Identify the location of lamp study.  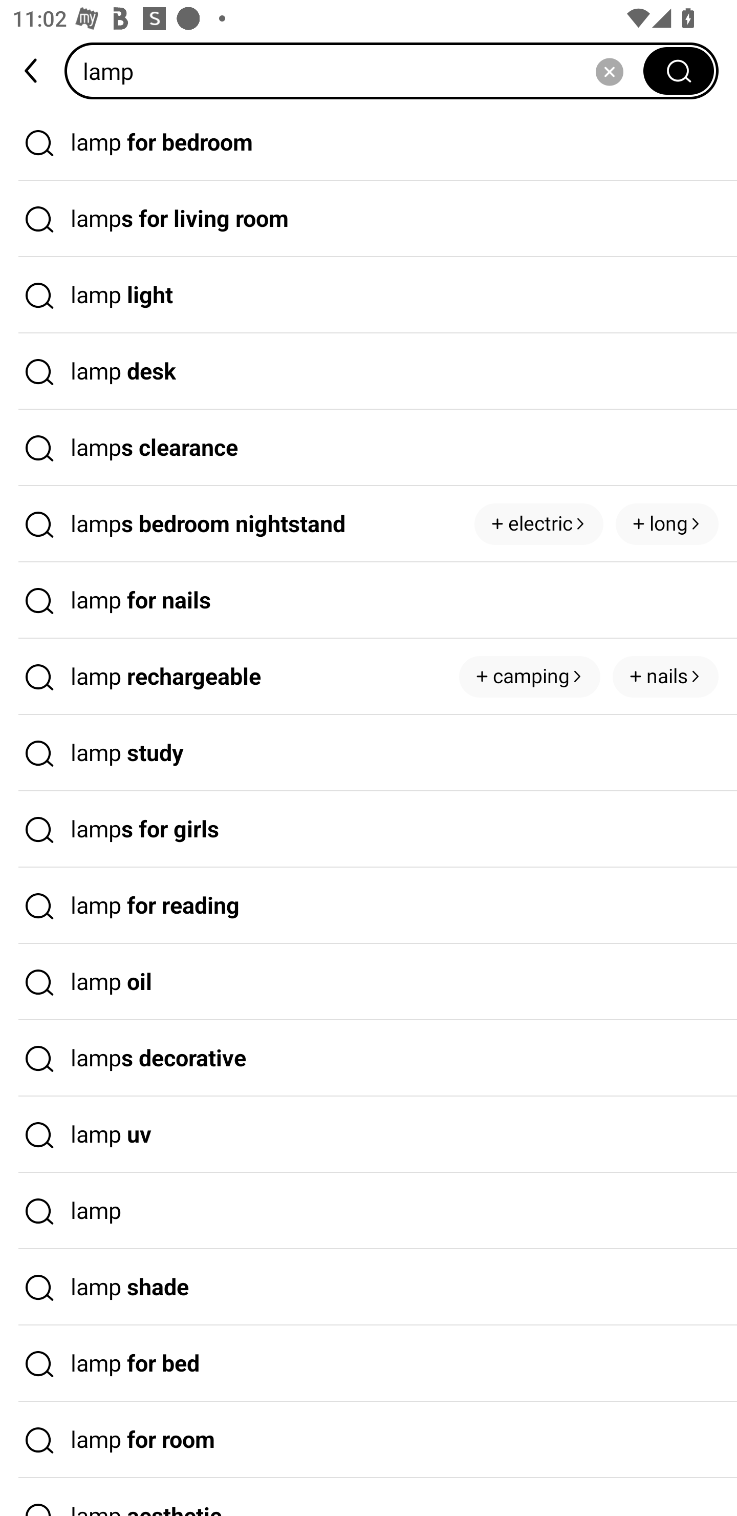
(368, 753).